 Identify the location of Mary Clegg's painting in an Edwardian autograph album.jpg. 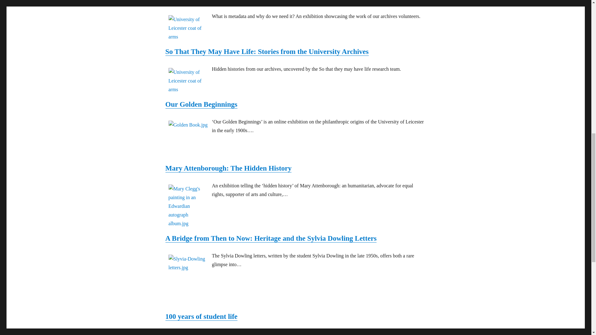
(188, 206).